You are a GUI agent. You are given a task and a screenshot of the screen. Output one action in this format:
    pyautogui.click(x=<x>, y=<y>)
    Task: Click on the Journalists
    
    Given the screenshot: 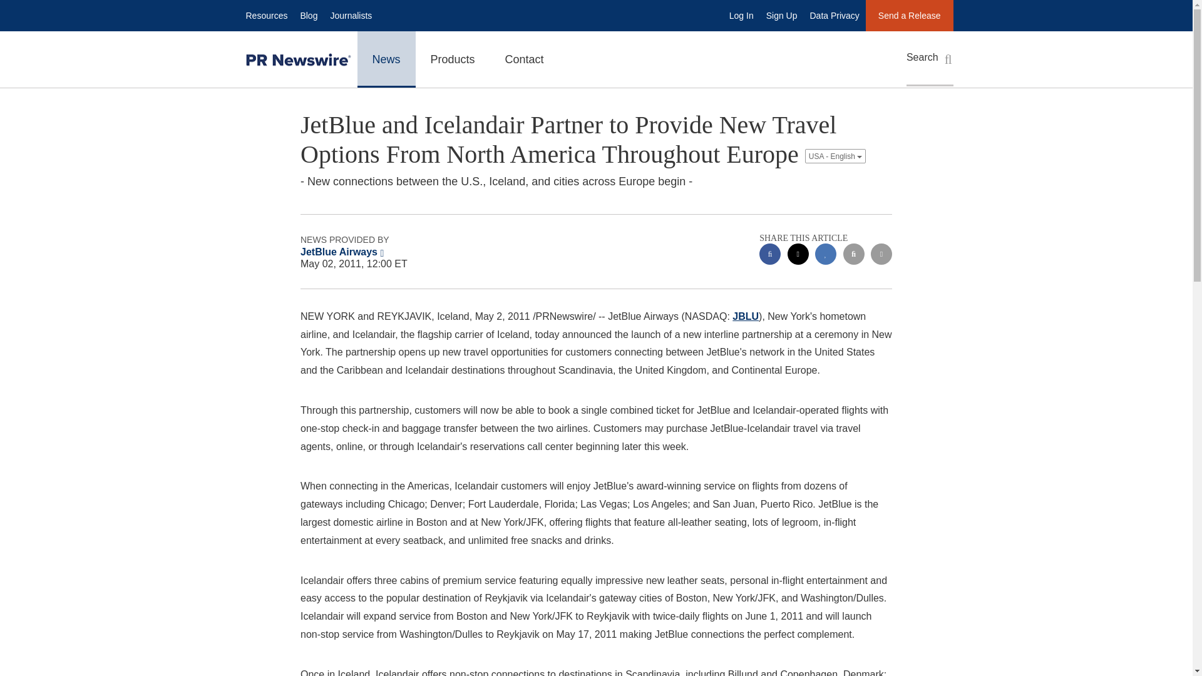 What is the action you would take?
    pyautogui.click(x=351, y=15)
    